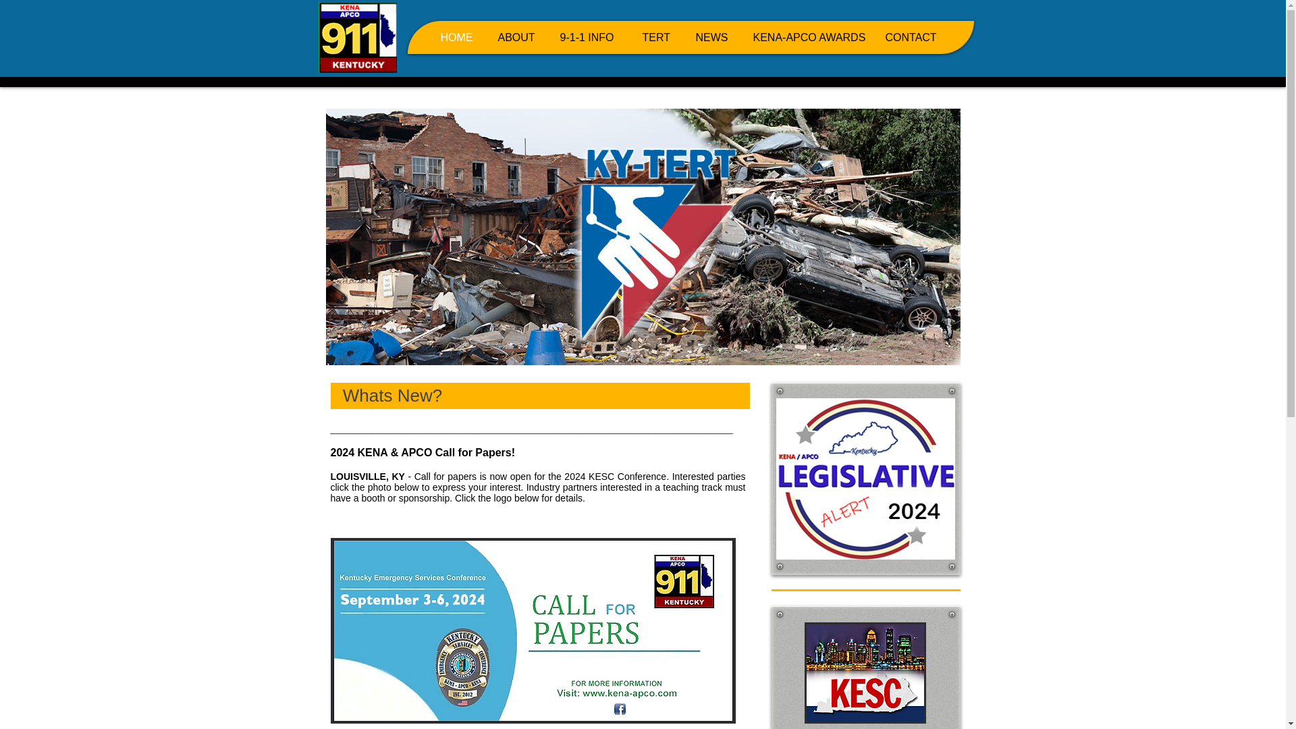  What do you see at coordinates (358, 38) in the screenshot?
I see `911logosm.png` at bounding box center [358, 38].